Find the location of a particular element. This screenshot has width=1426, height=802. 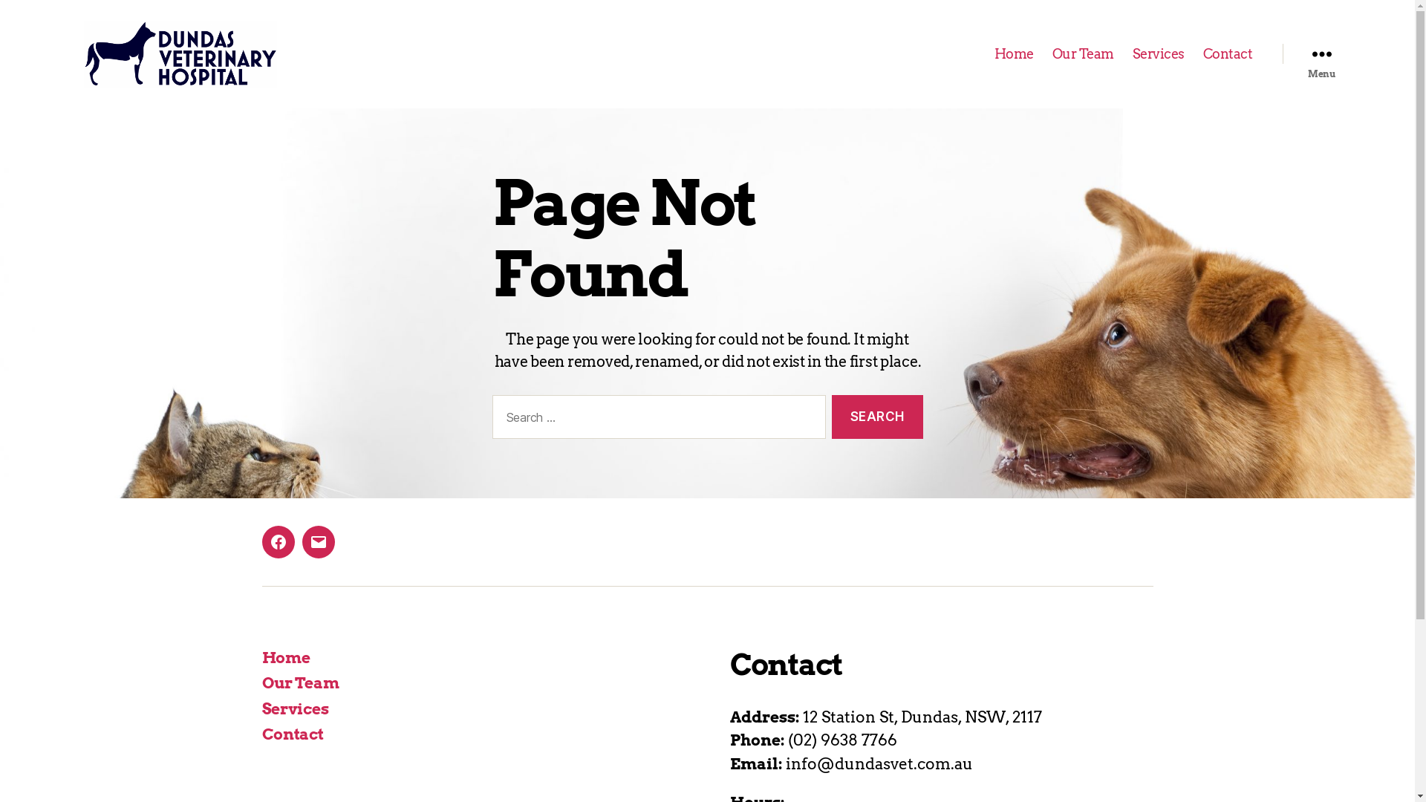

Contact is located at coordinates (1228, 54).